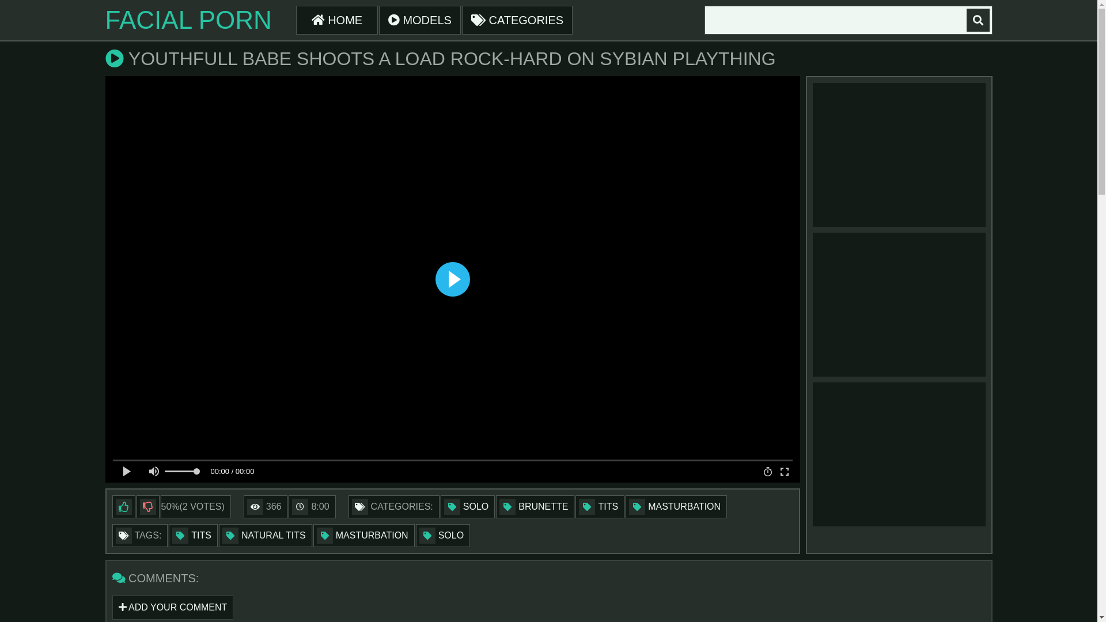 This screenshot has width=1106, height=622. I want to click on TITS, so click(194, 536).